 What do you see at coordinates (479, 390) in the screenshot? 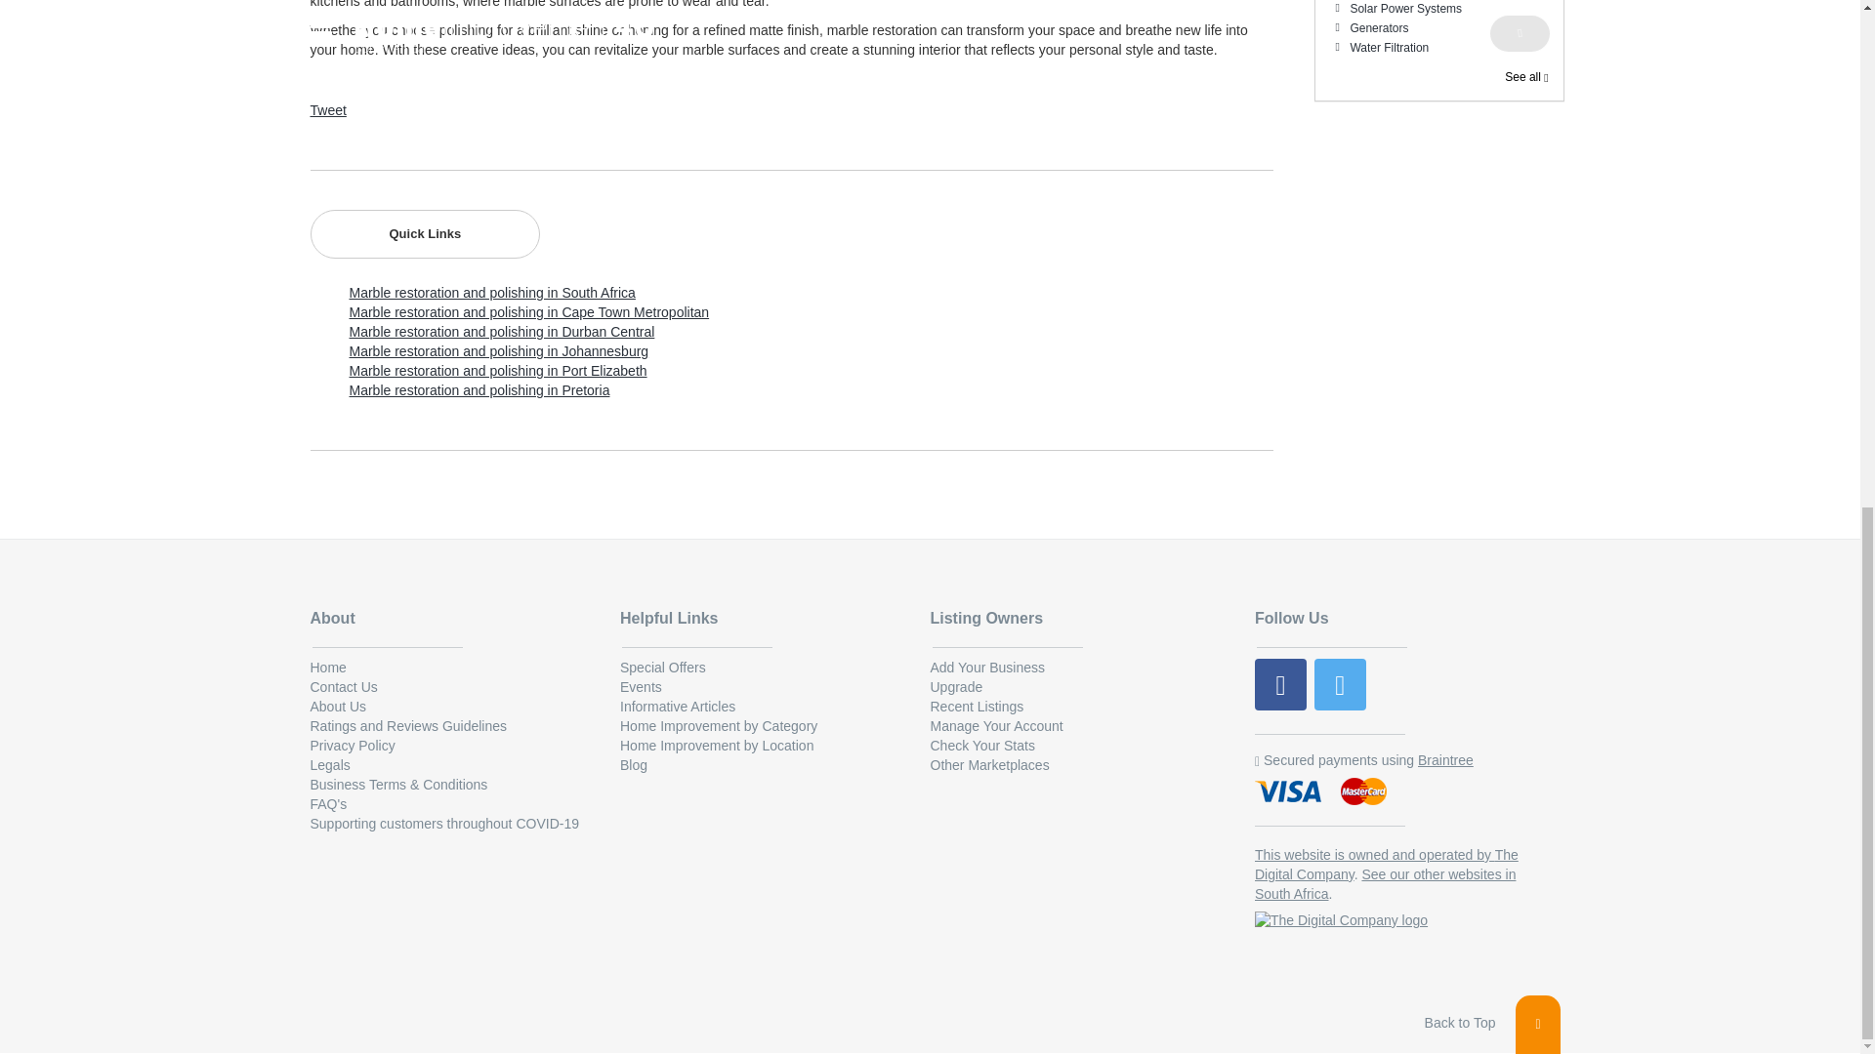
I see `Marble restoration and polishing in Pretoria` at bounding box center [479, 390].